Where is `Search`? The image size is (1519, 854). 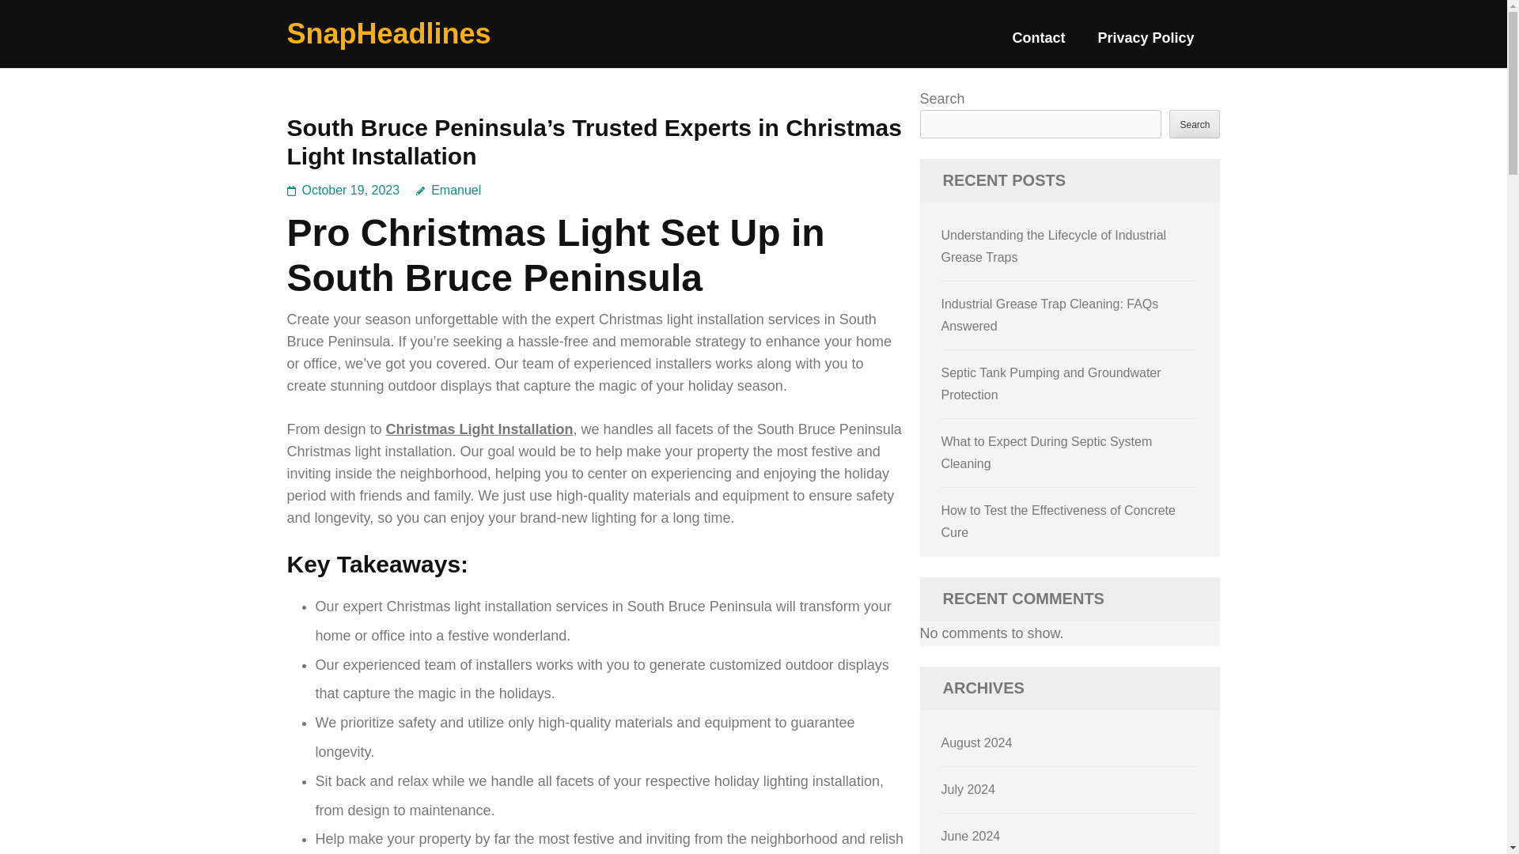 Search is located at coordinates (1195, 123).